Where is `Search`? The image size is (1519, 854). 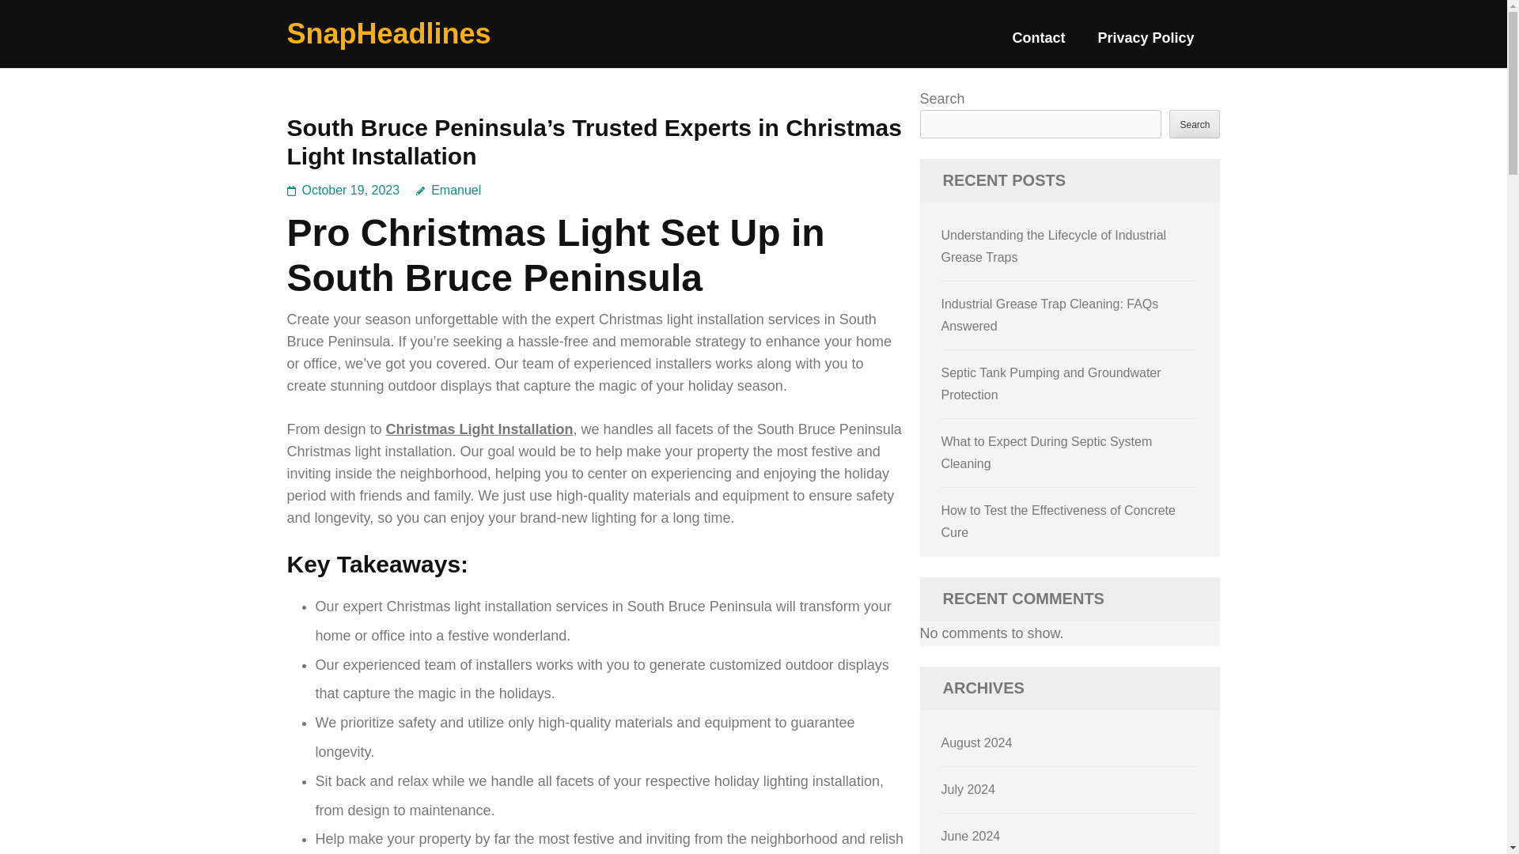 Search is located at coordinates (1195, 123).